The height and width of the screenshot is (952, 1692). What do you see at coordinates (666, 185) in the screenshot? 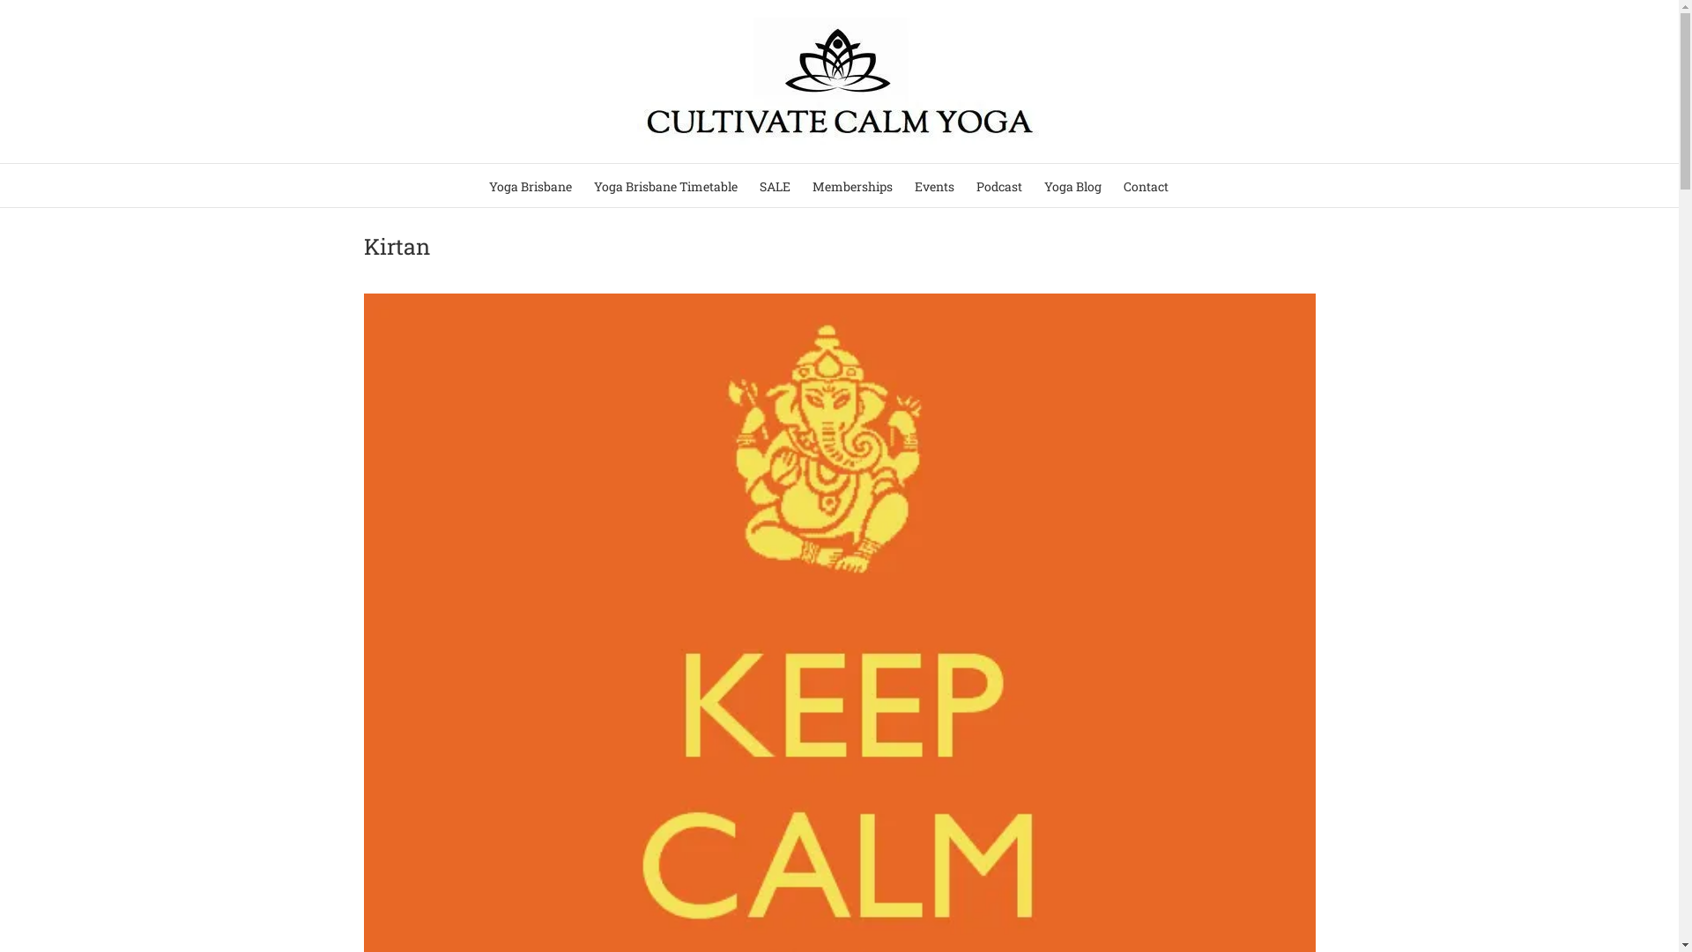
I see `Yoga Brisbane Timetable` at bounding box center [666, 185].